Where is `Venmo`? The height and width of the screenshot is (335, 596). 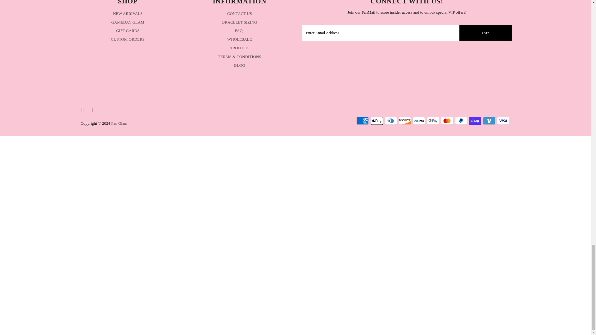 Venmo is located at coordinates (489, 120).